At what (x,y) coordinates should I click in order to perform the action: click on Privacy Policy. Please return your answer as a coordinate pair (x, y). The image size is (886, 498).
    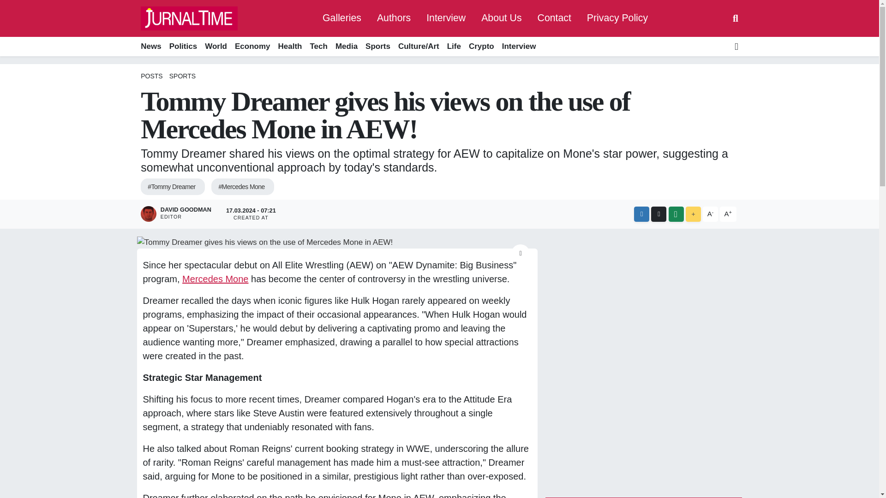
    Looking at the image, I should click on (617, 18).